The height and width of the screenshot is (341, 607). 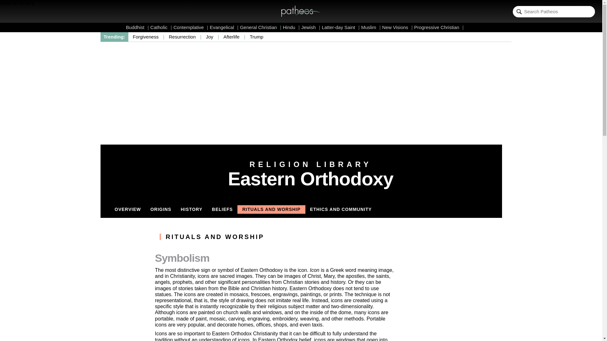 I want to click on Catholic, so click(x=161, y=27).